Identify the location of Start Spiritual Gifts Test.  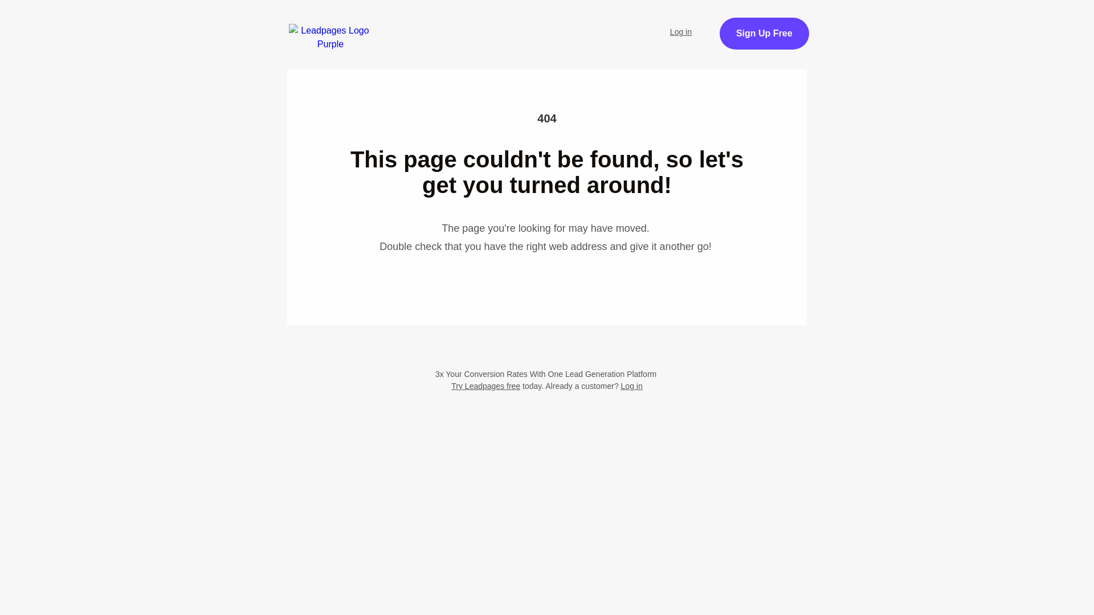
(471, 25).